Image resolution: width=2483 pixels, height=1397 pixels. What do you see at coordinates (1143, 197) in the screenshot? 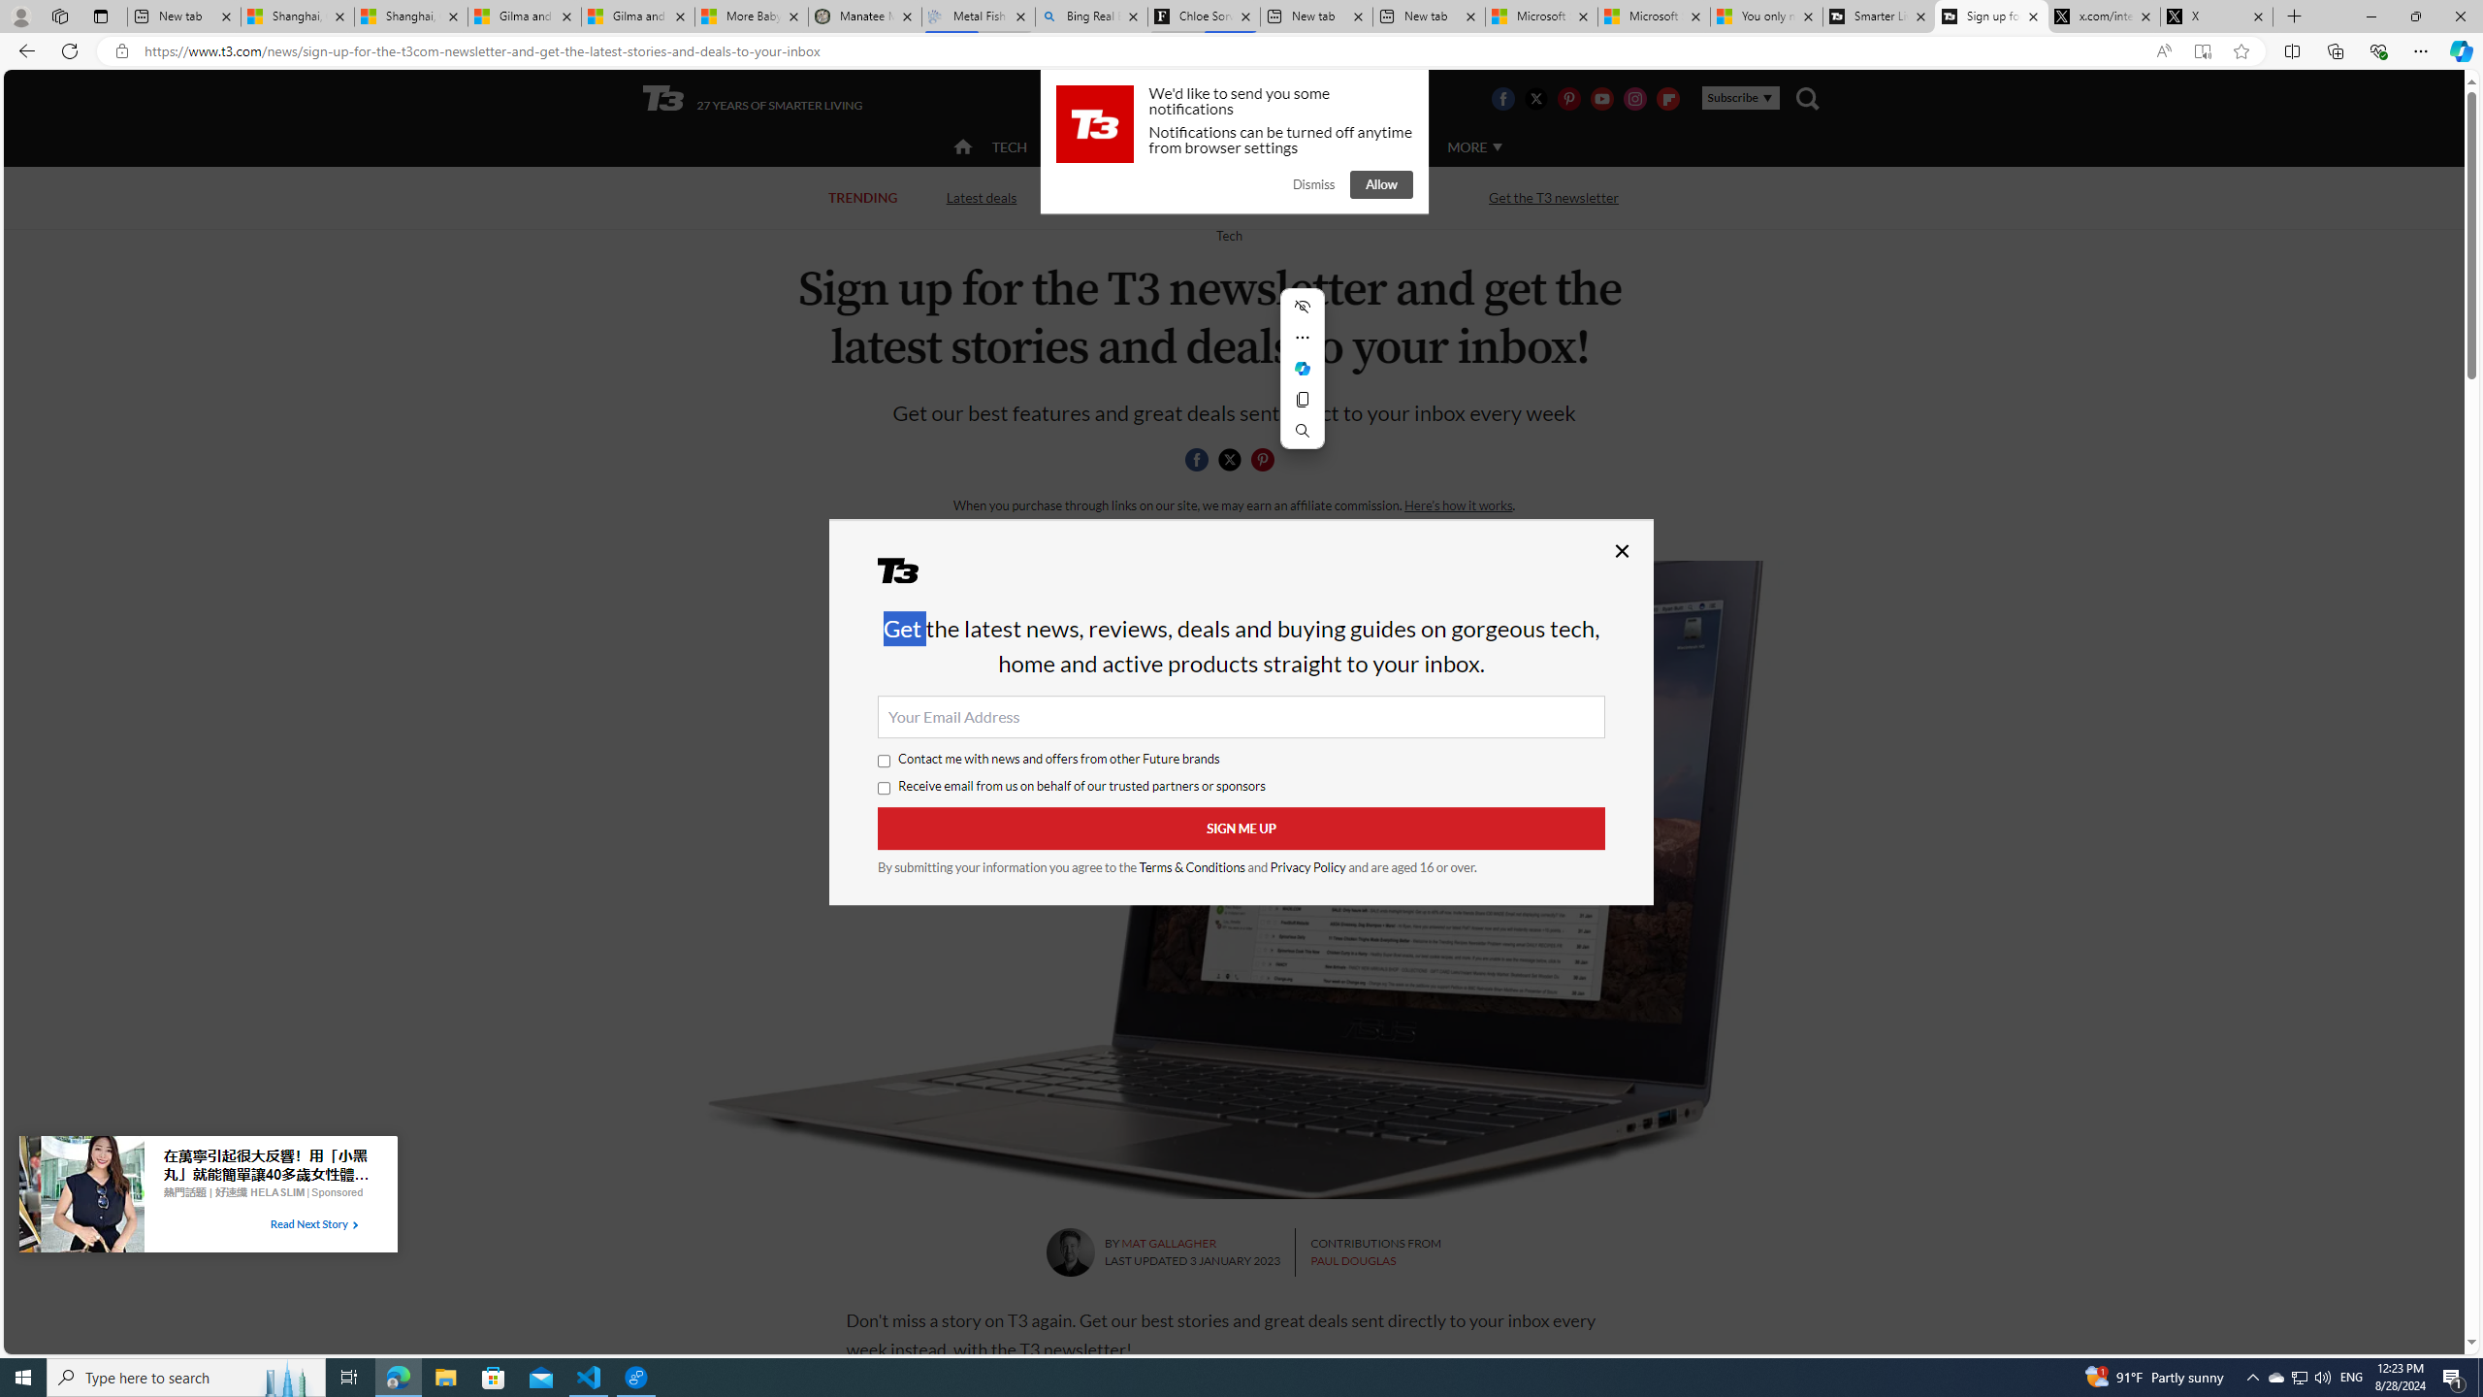
I see `Back to Class 2024` at bounding box center [1143, 197].